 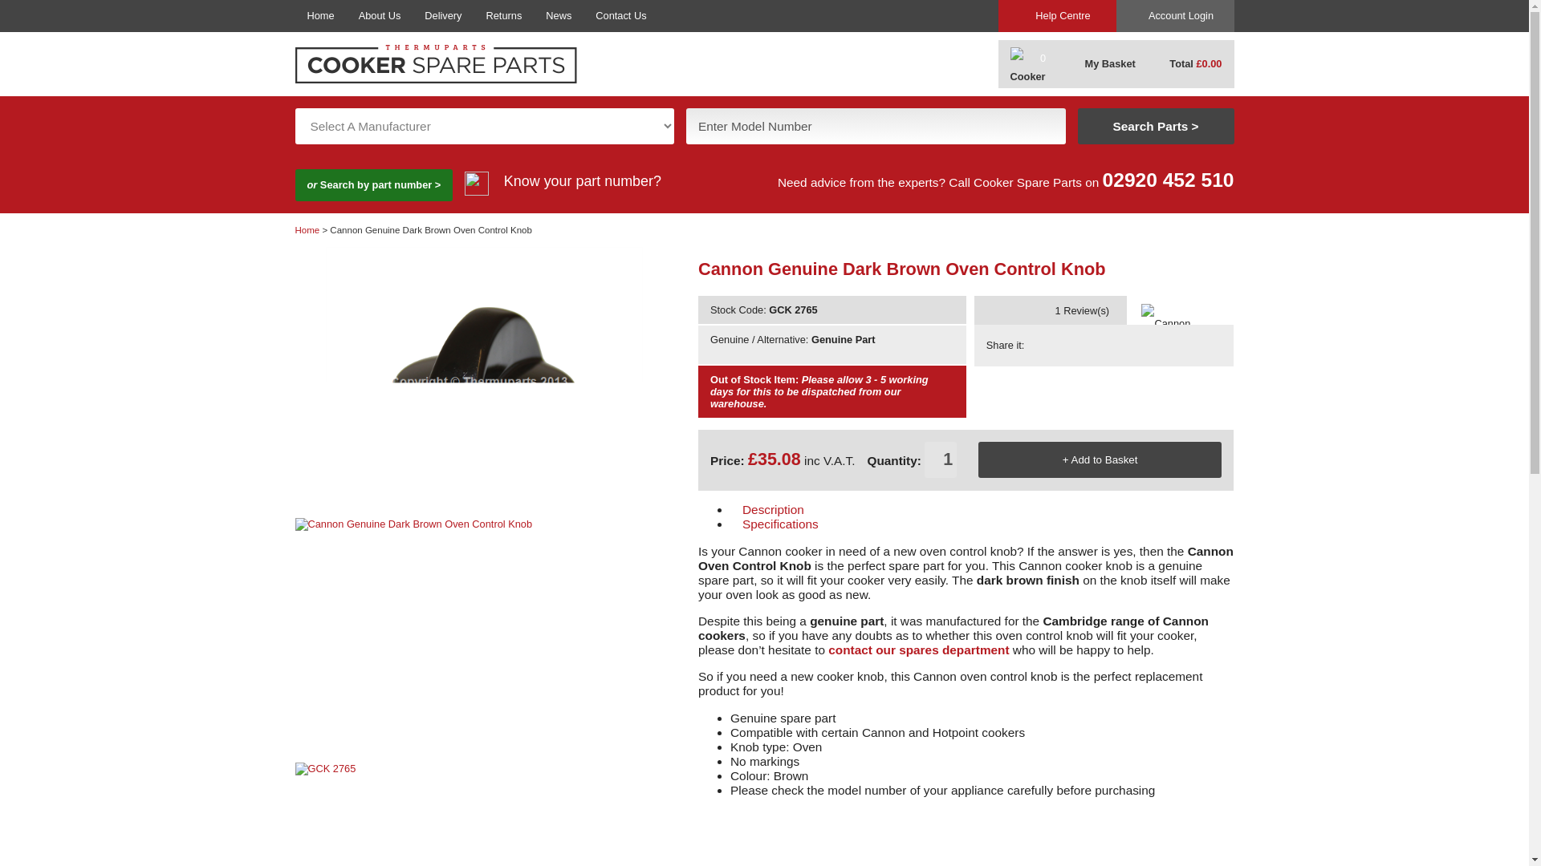 I want to click on Home, so click(x=308, y=229).